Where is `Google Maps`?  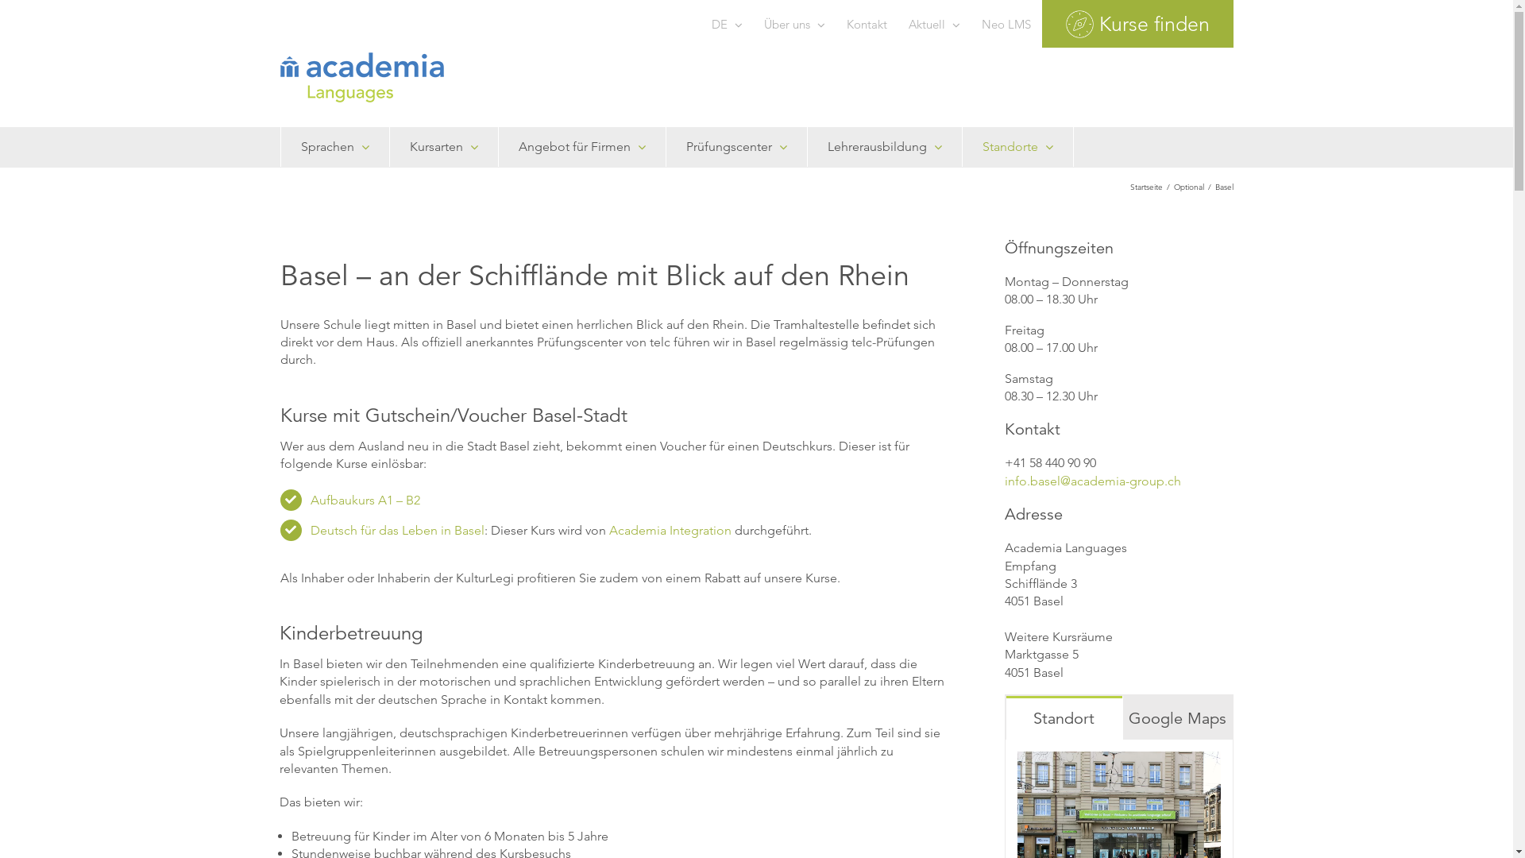 Google Maps is located at coordinates (1177, 718).